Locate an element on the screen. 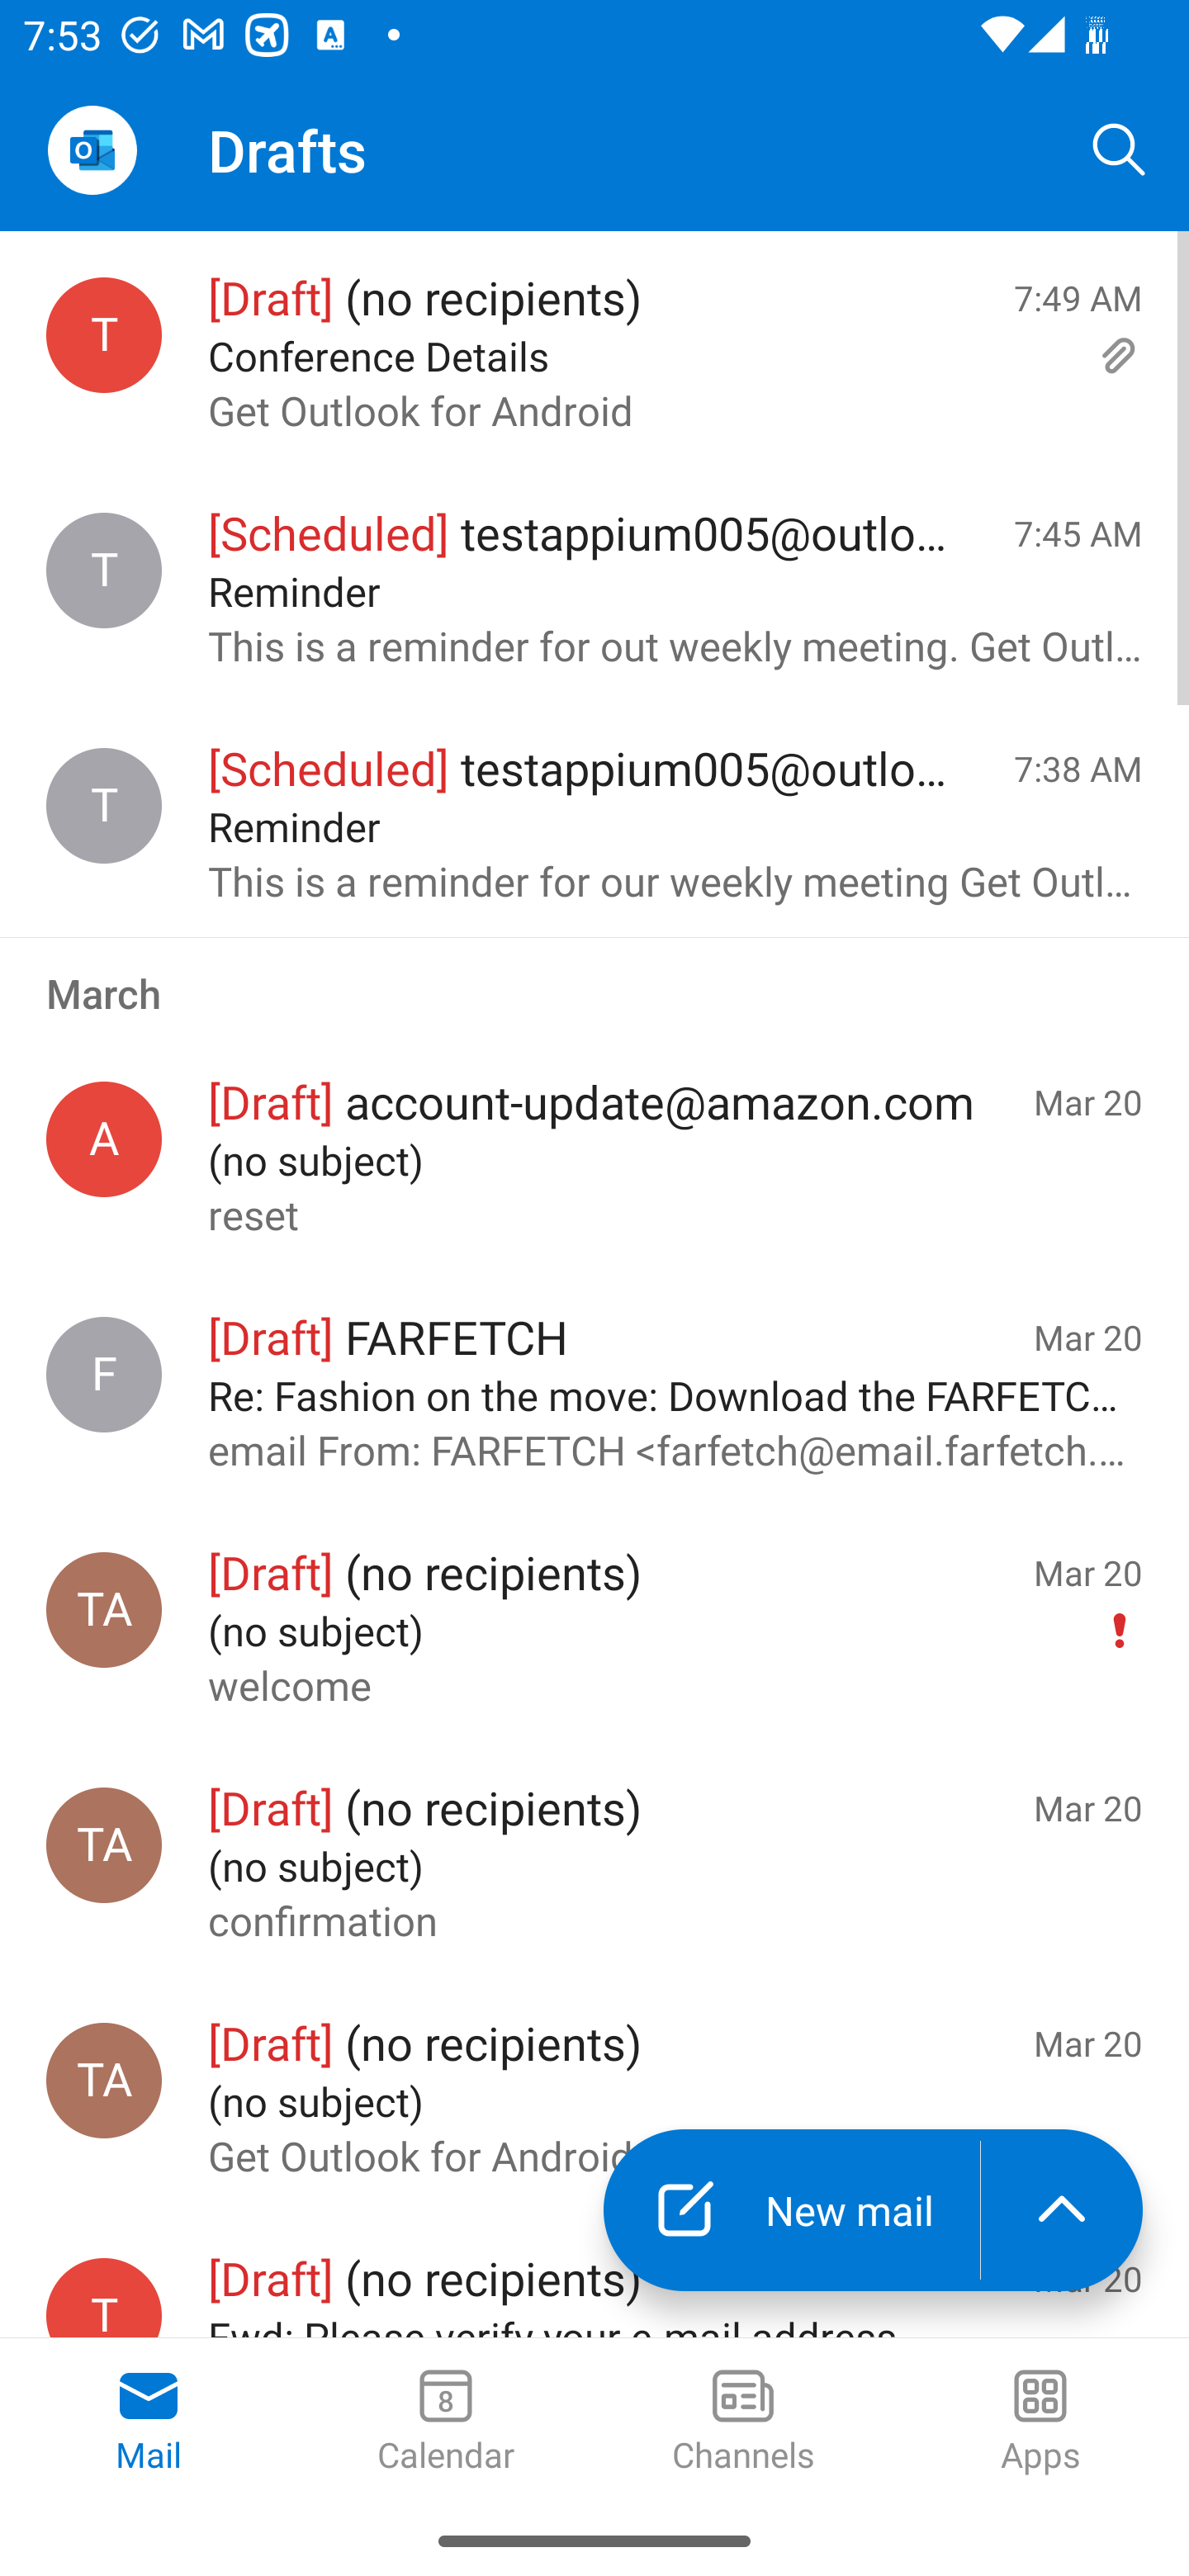  testappium002@outlook.com is located at coordinates (104, 335).